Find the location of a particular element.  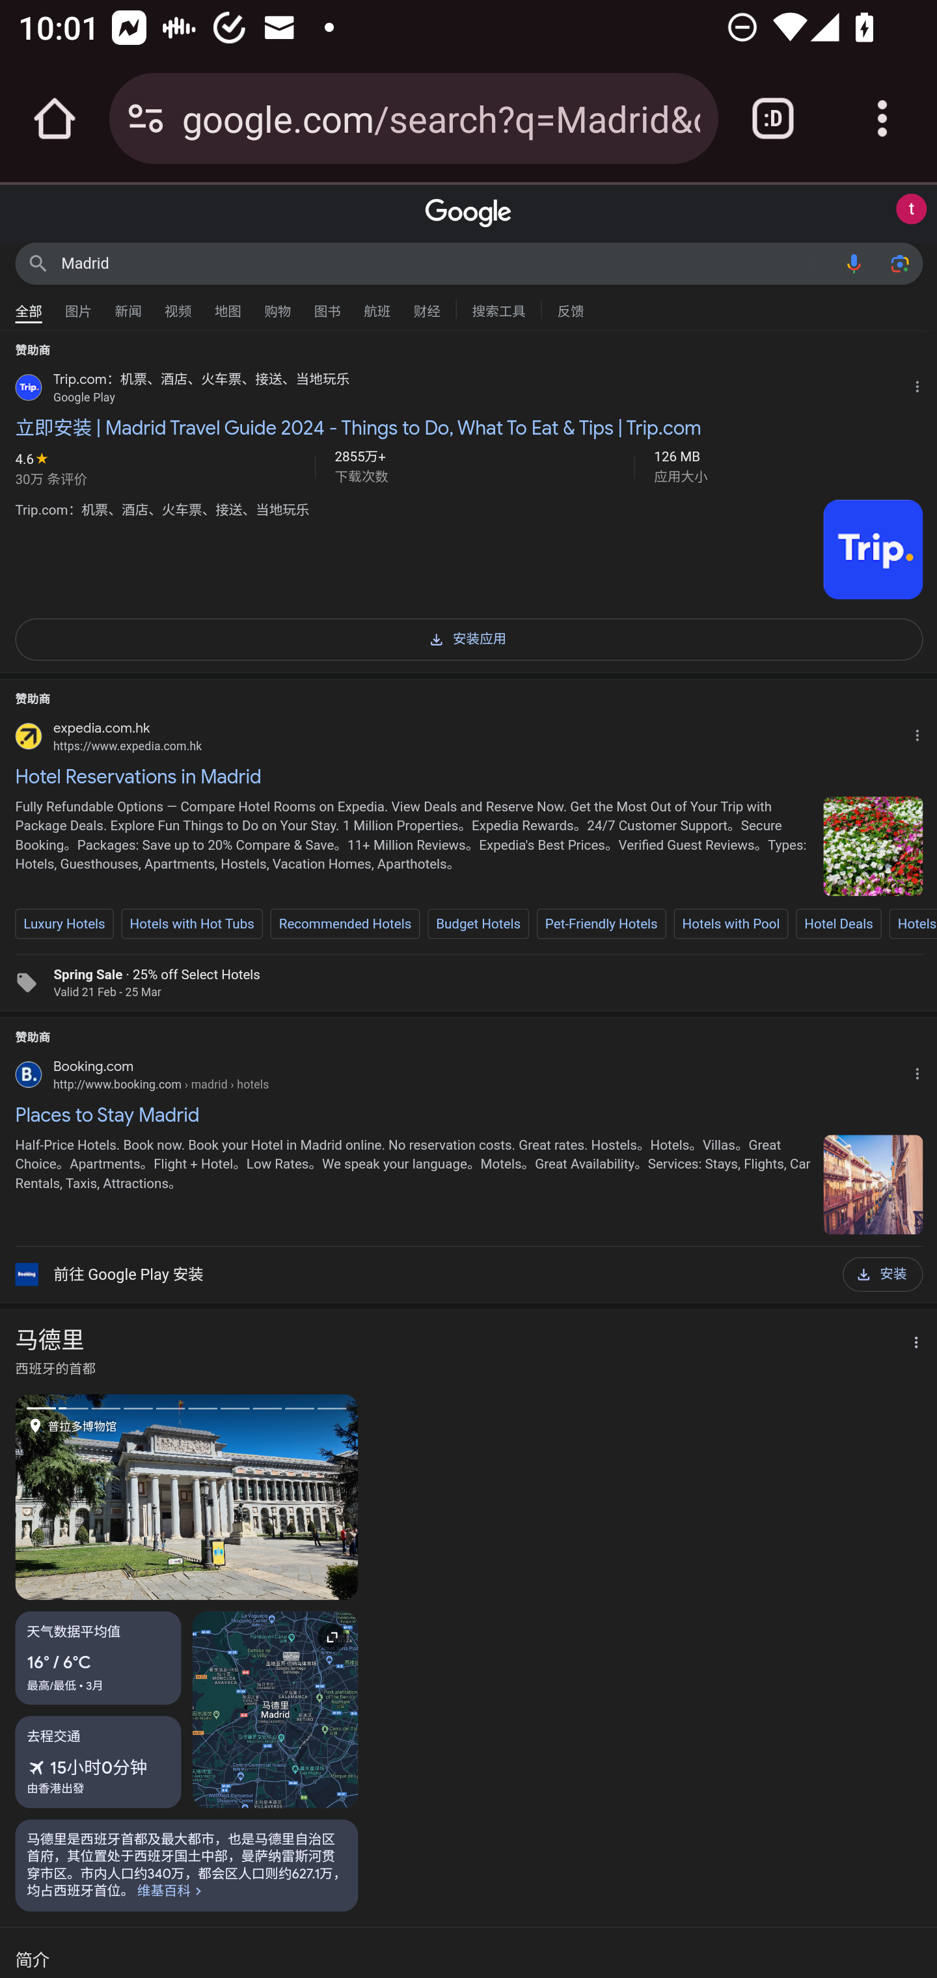

新闻 is located at coordinates (128, 305).